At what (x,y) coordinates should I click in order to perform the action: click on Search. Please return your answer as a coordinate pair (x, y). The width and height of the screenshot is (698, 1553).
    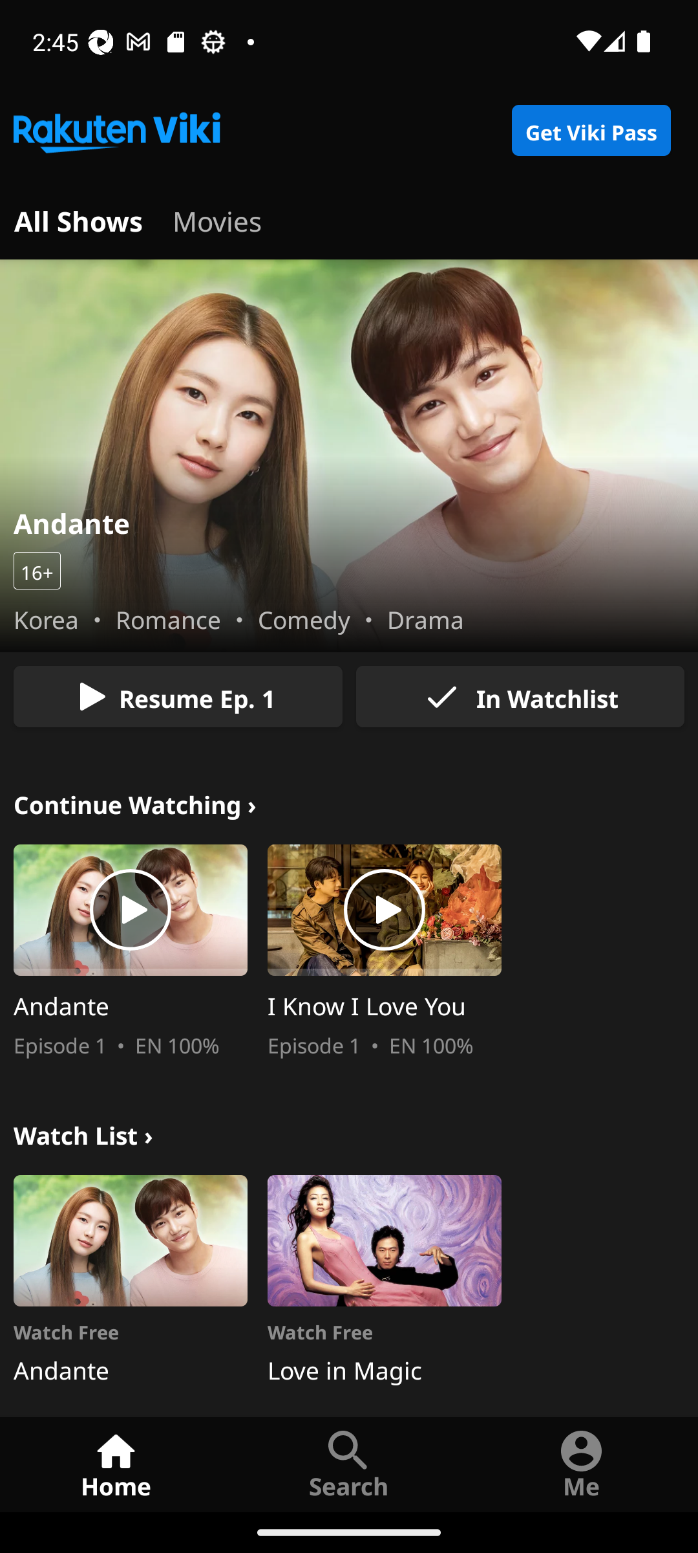
    Looking at the image, I should click on (349, 1464).